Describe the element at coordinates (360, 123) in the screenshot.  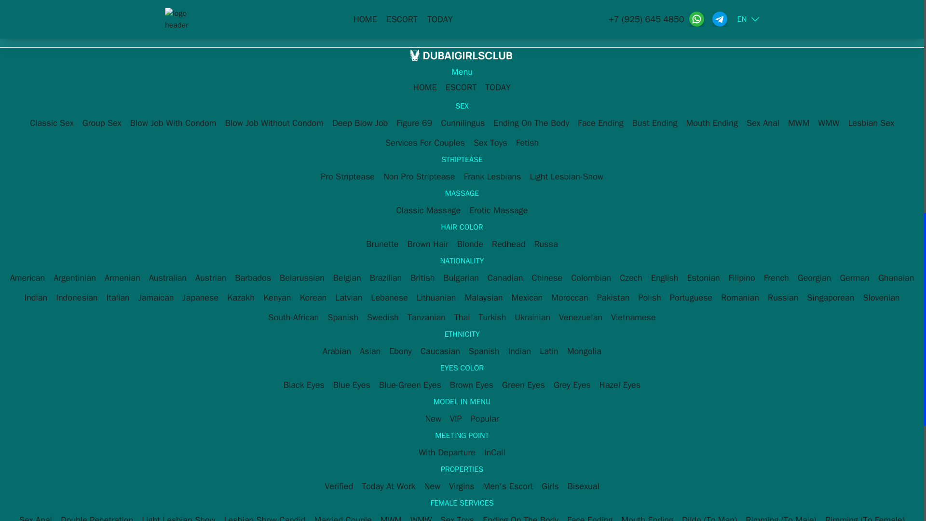
I see `Deep Blow Job` at that location.